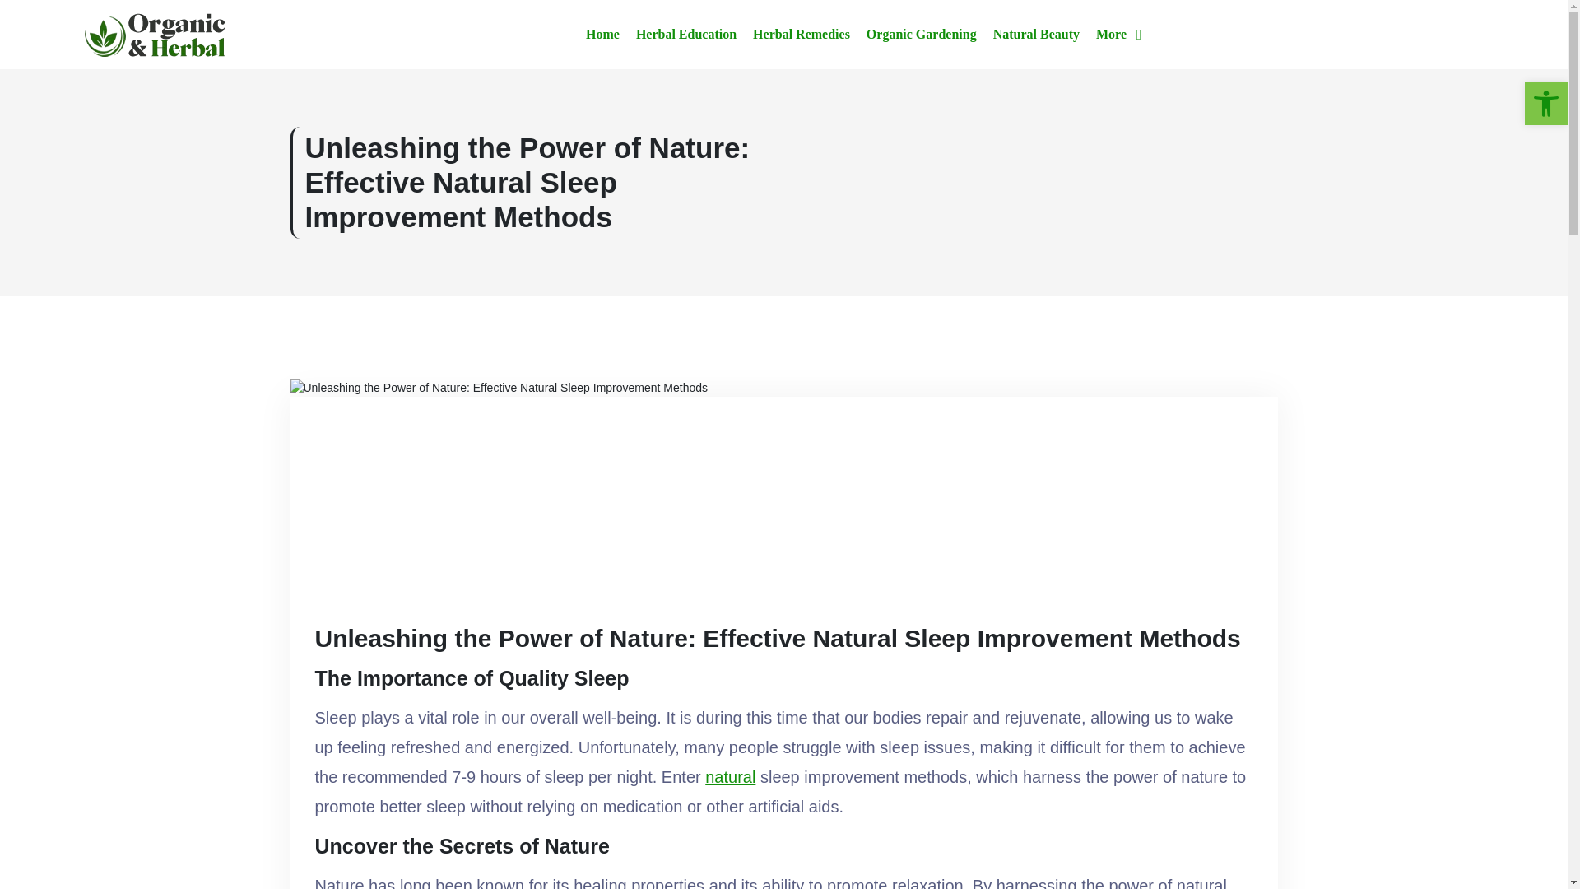 This screenshot has width=1580, height=889. I want to click on natural, so click(729, 777).